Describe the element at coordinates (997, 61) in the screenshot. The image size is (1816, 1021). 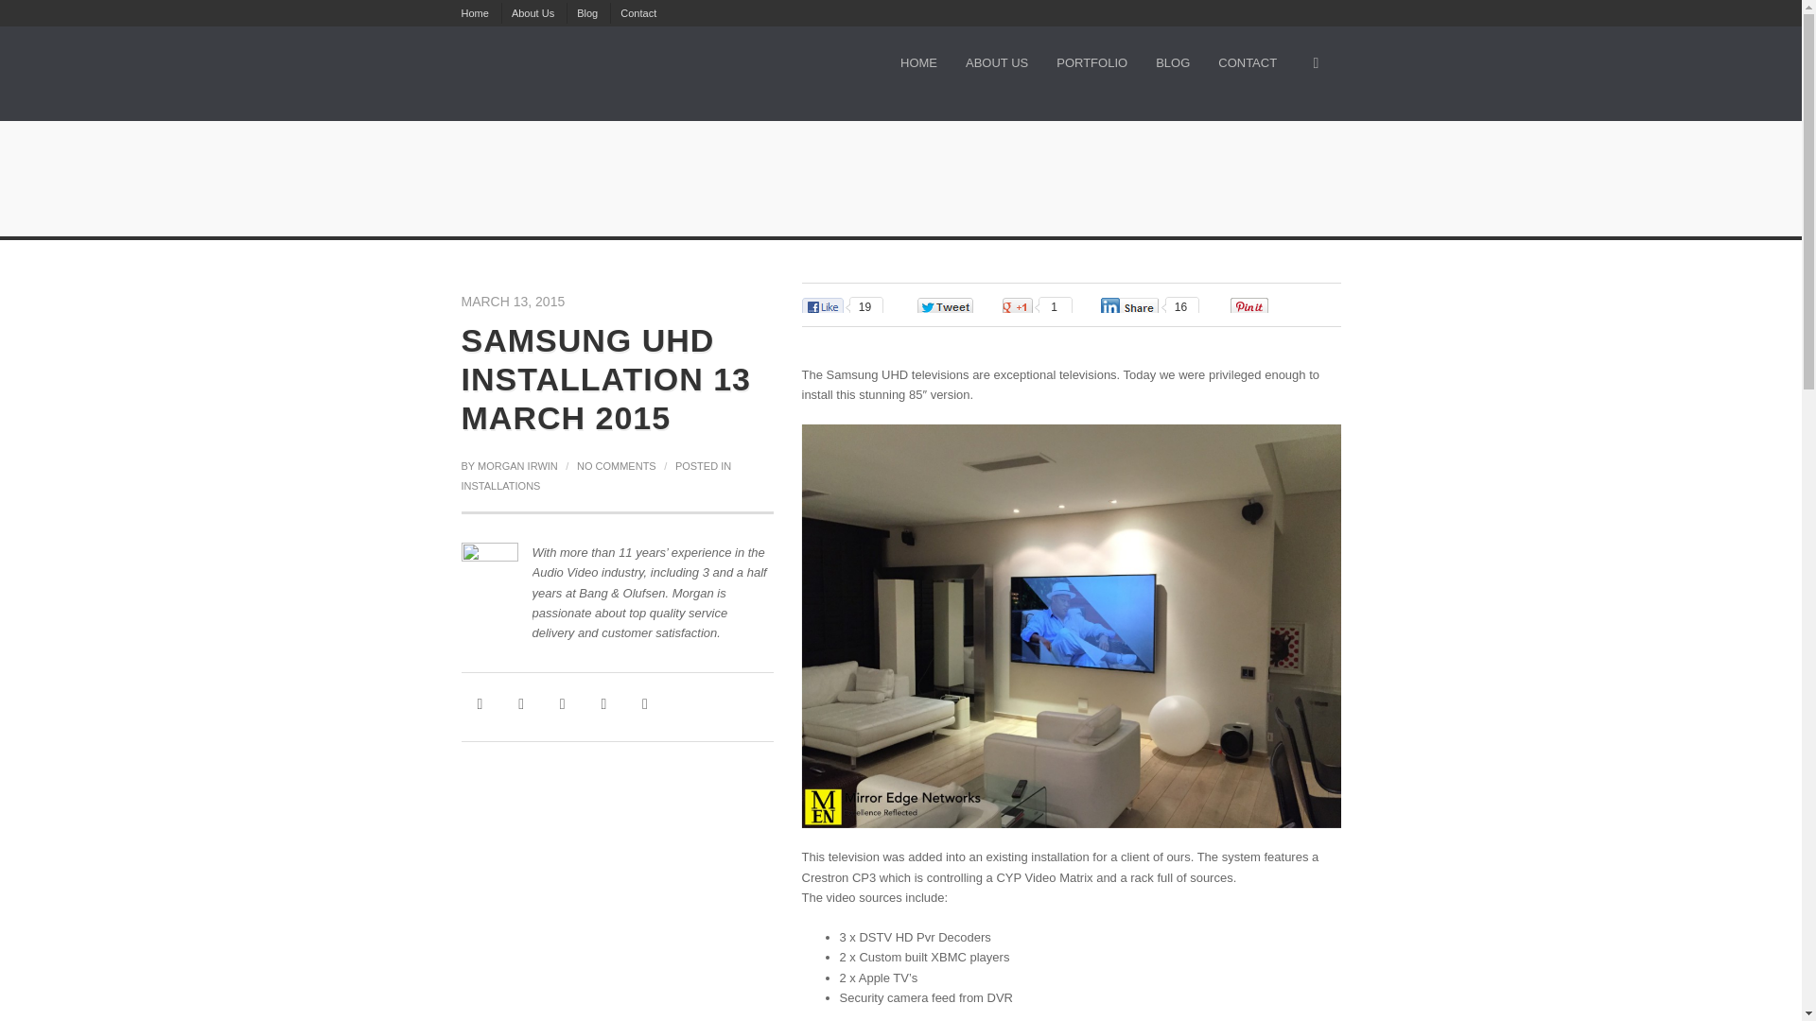
I see `ABOUT US` at that location.